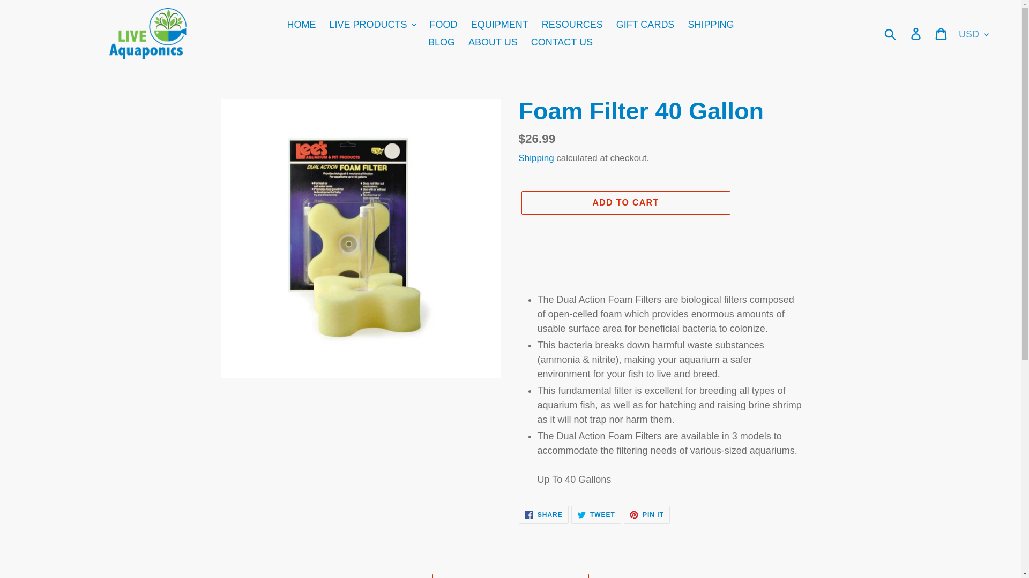 Image resolution: width=1029 pixels, height=578 pixels. What do you see at coordinates (645, 25) in the screenshot?
I see `GIFT CARDS` at bounding box center [645, 25].